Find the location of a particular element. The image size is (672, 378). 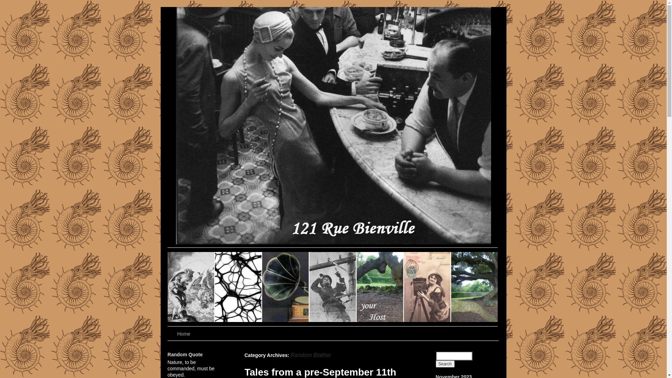

slidingdoor is located at coordinates (333, 287).